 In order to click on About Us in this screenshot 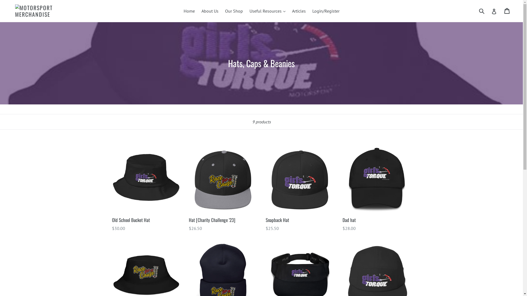, I will do `click(210, 11)`.